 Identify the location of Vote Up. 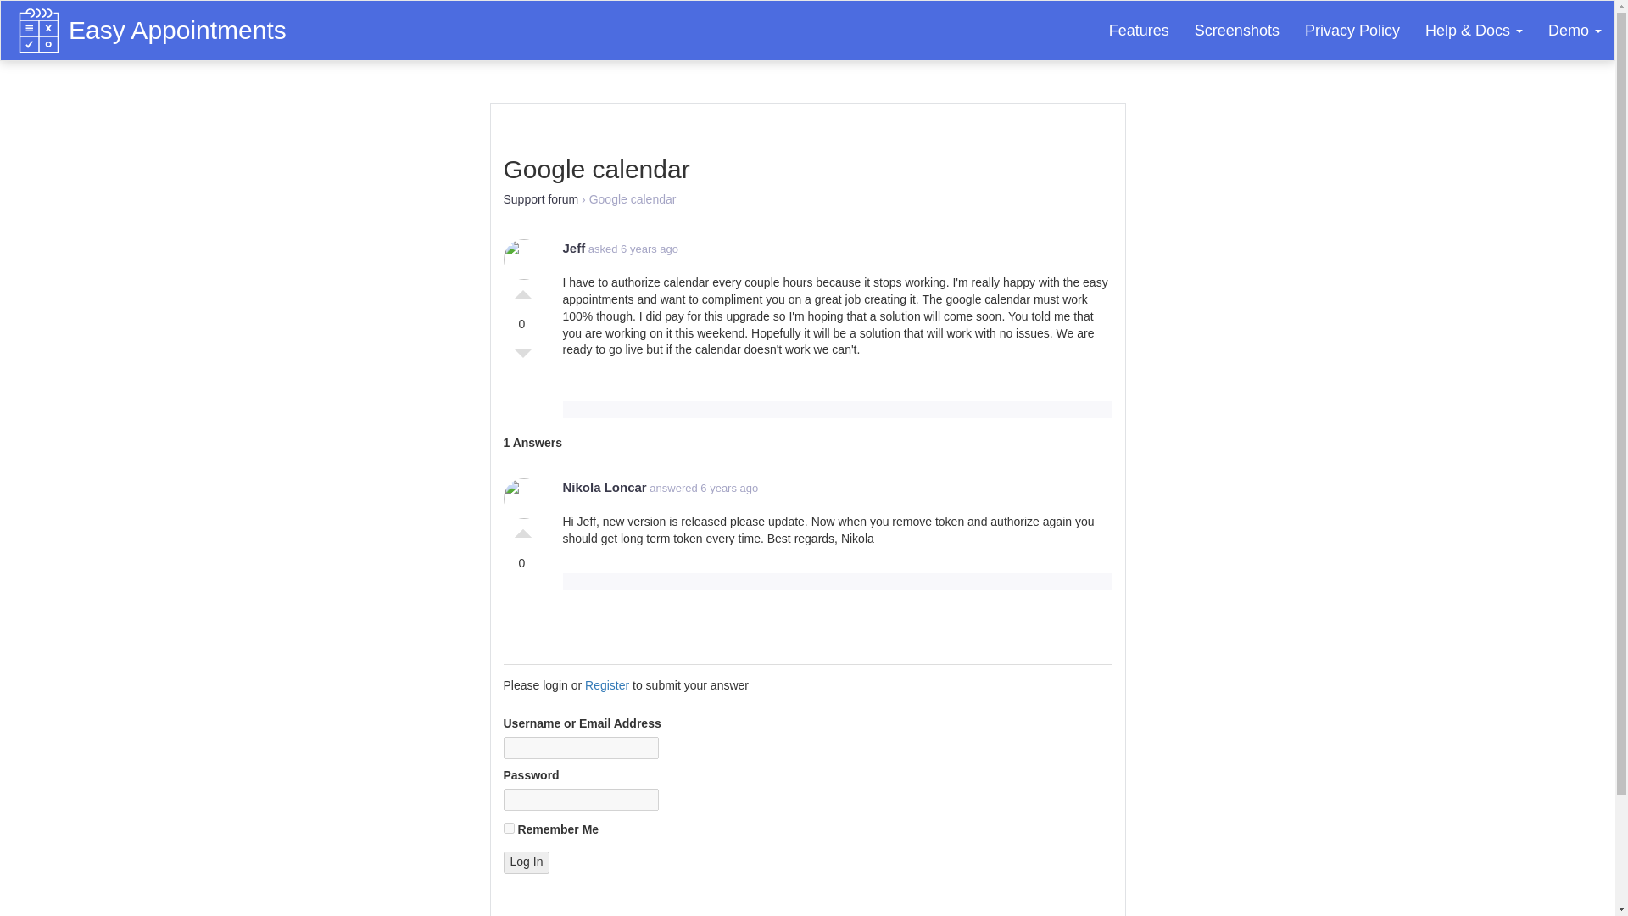
(522, 529).